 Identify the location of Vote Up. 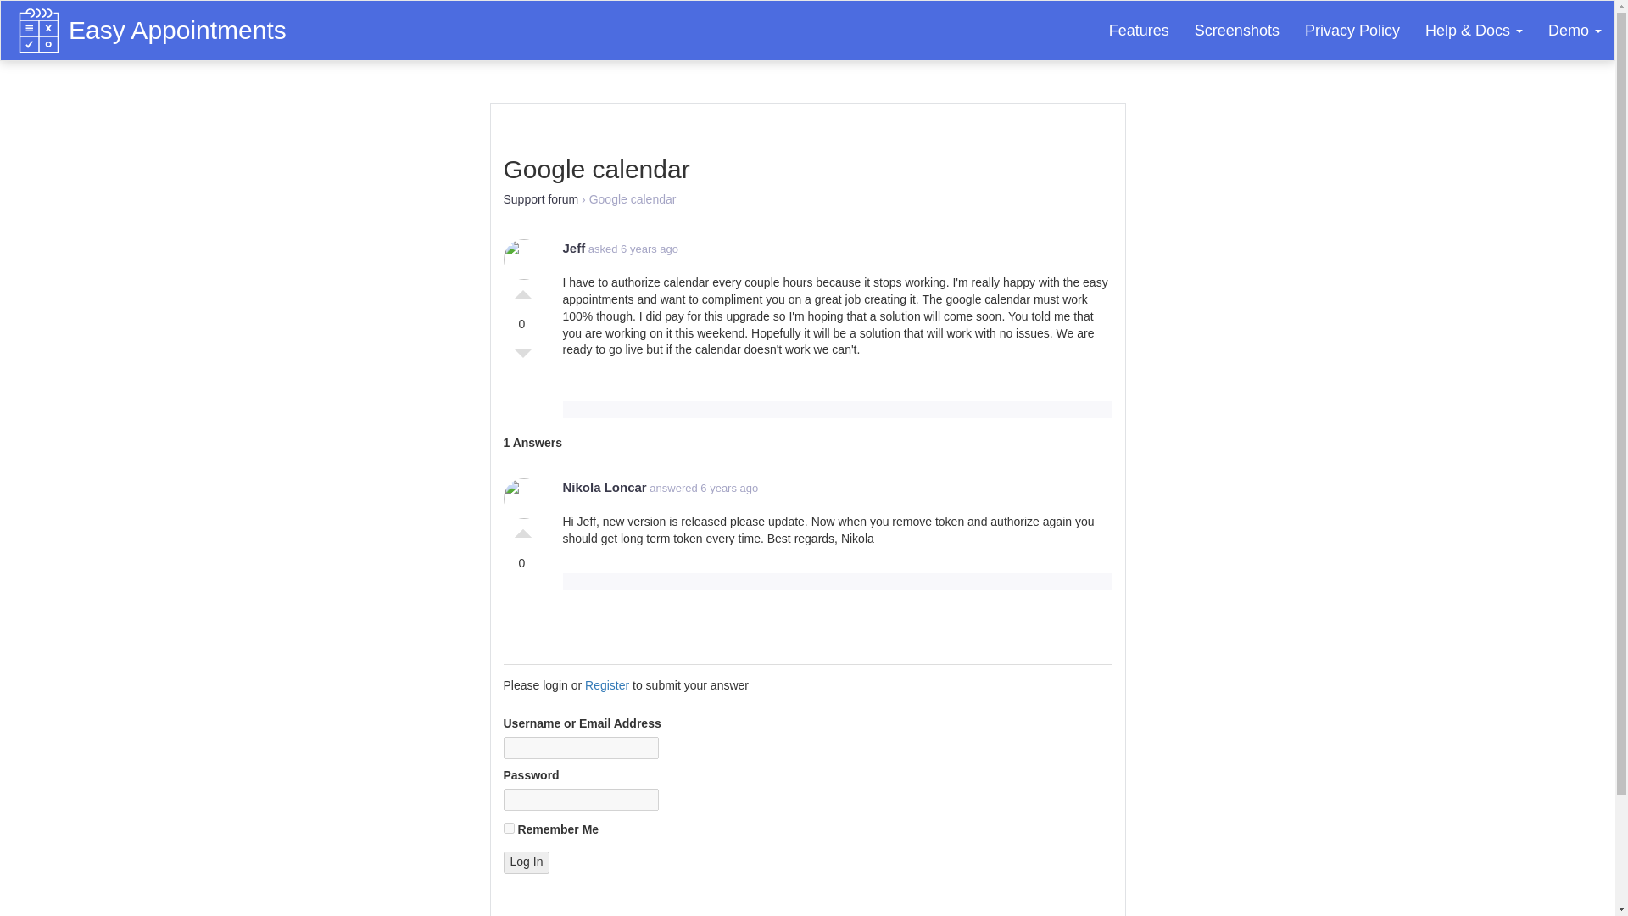
(522, 529).